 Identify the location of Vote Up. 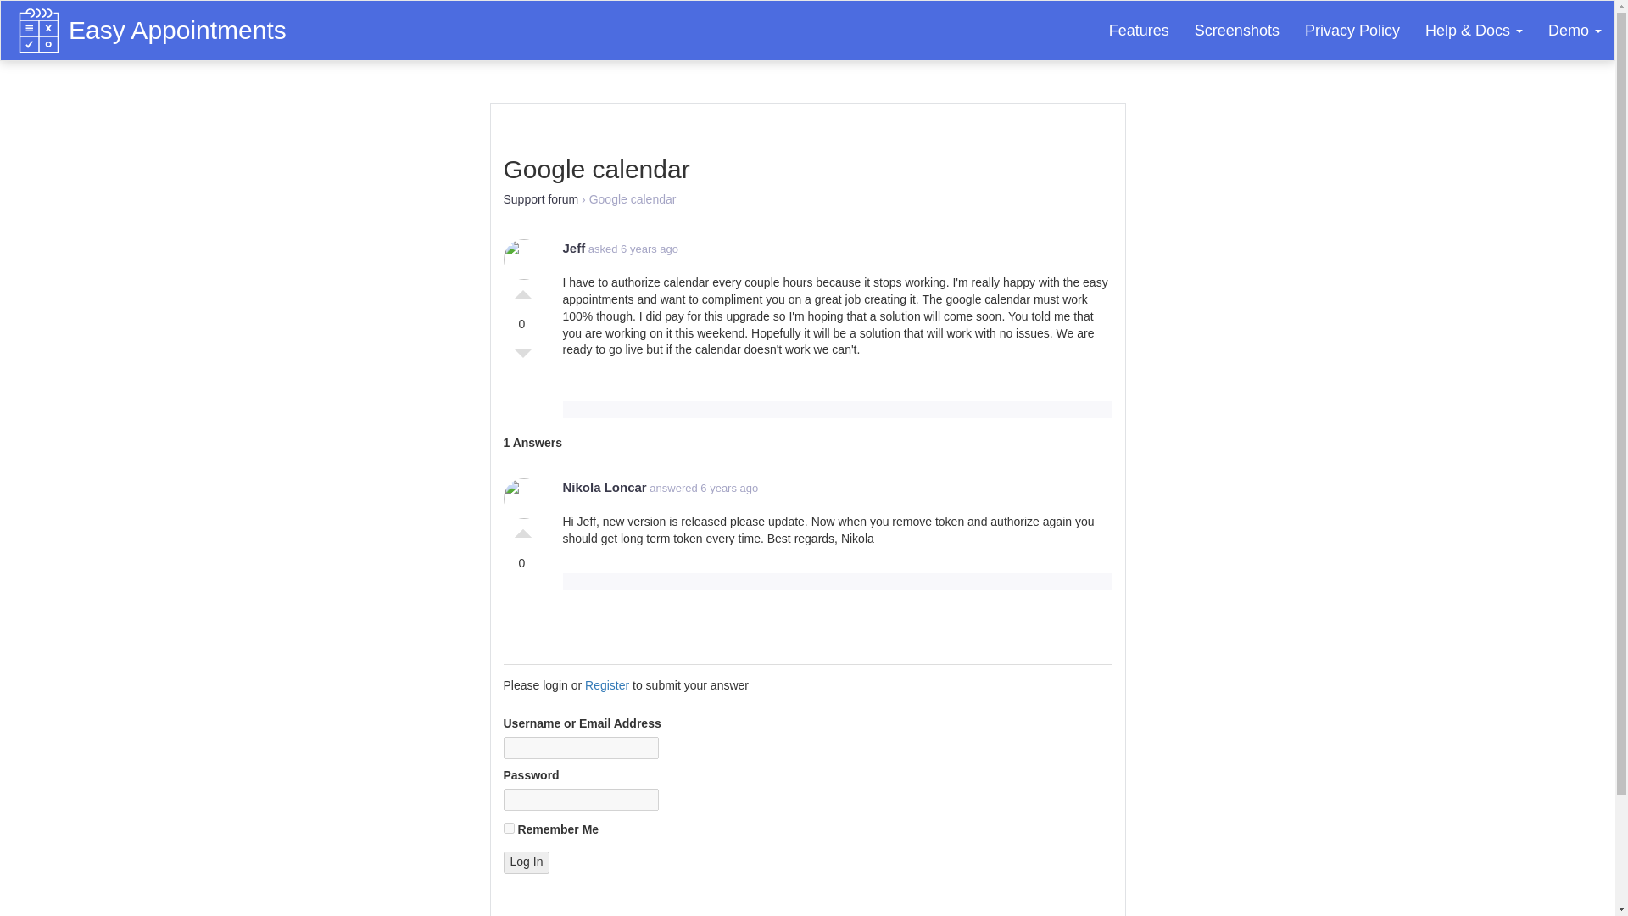
(522, 529).